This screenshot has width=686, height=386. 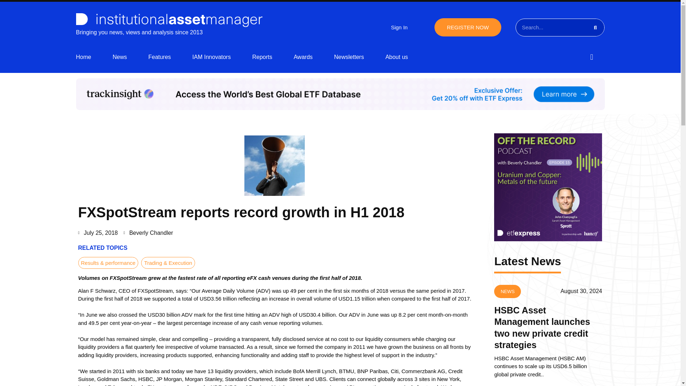 I want to click on IAM Innovators, so click(x=211, y=57).